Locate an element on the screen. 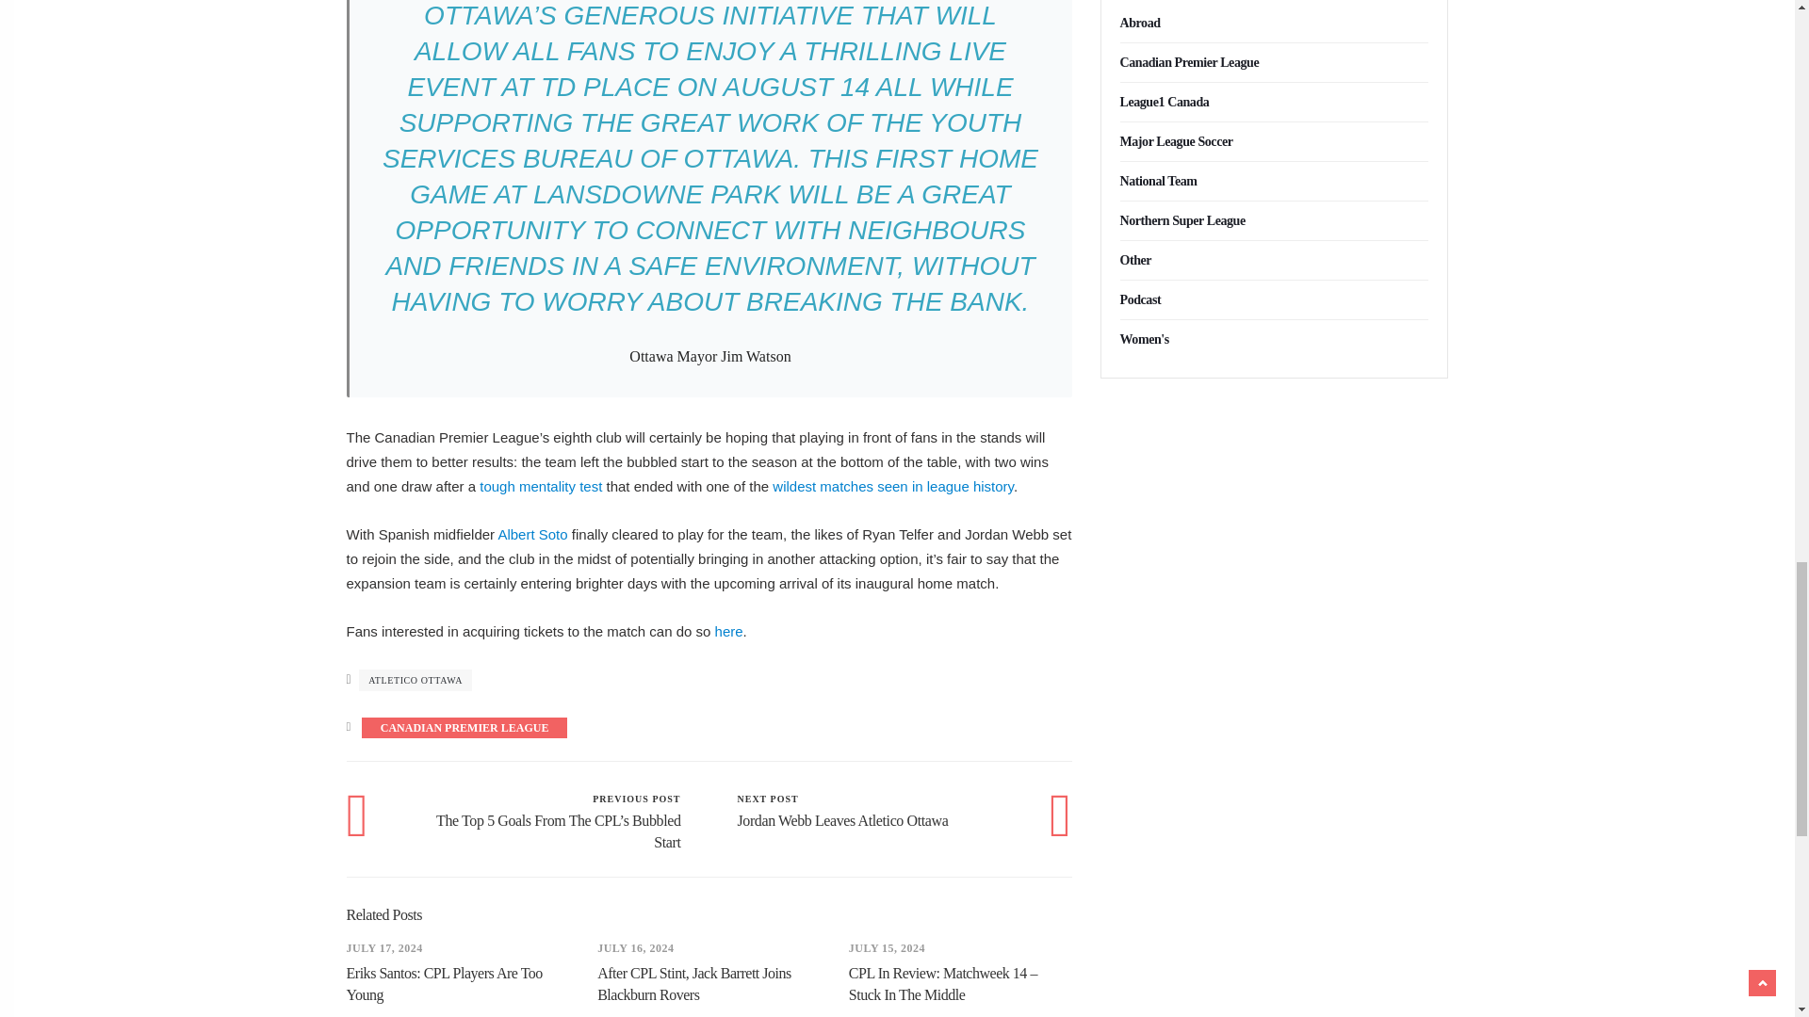 This screenshot has height=1017, width=1809. Eriks Santos: CPL Players Are Too Young is located at coordinates (445, 983).